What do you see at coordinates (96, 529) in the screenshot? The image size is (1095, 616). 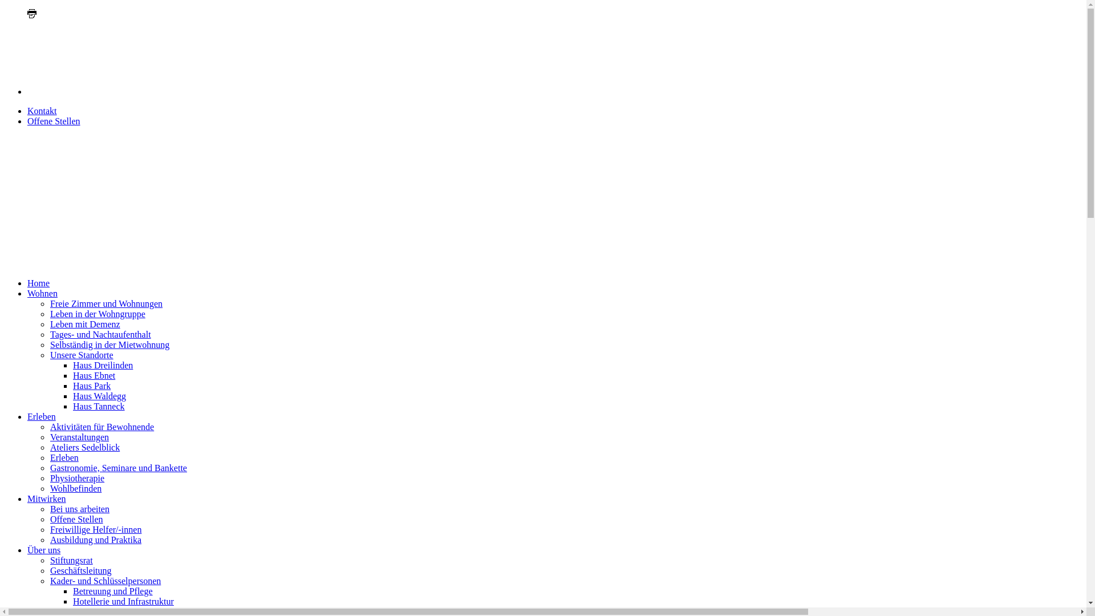 I see `Freiwillige Helfer/-innen` at bounding box center [96, 529].